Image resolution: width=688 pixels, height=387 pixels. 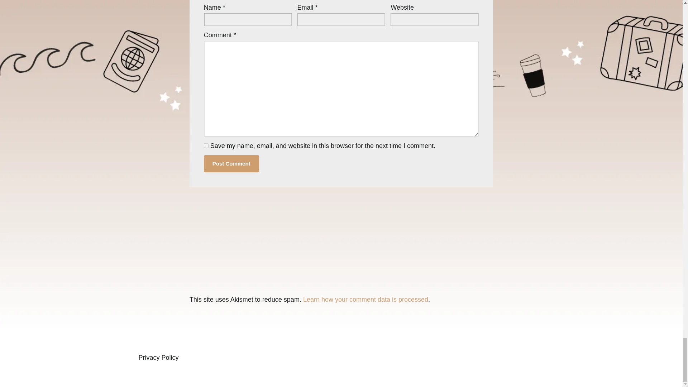 What do you see at coordinates (231, 163) in the screenshot?
I see `Post Comment` at bounding box center [231, 163].